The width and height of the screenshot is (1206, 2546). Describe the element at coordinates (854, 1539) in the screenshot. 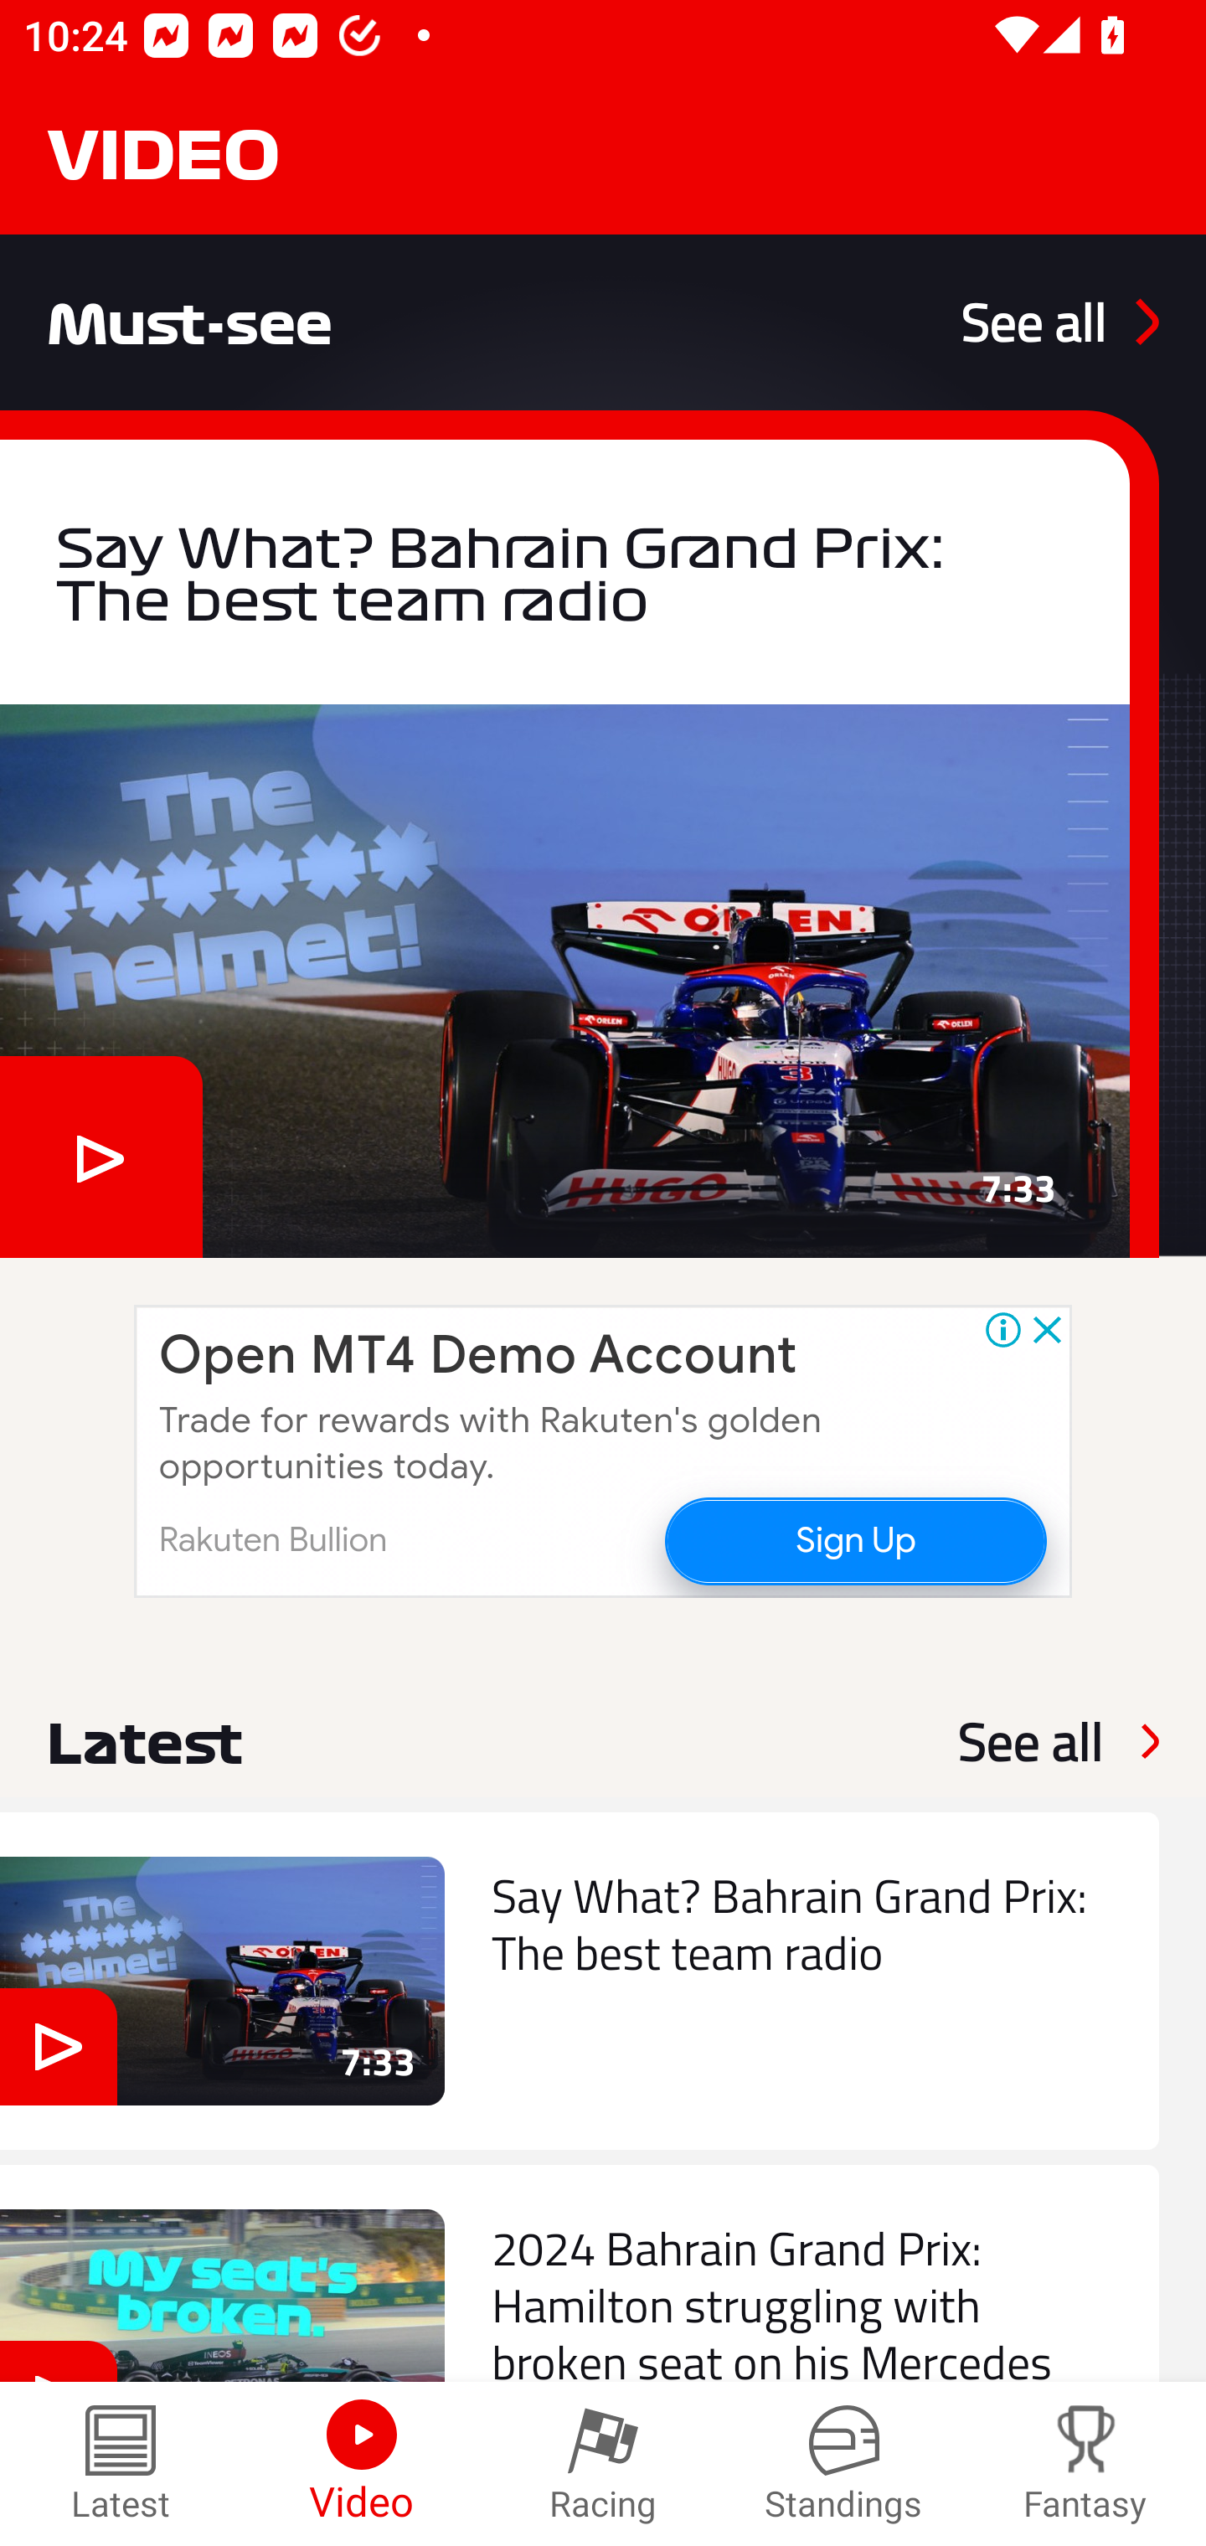

I see `Sign Up` at that location.